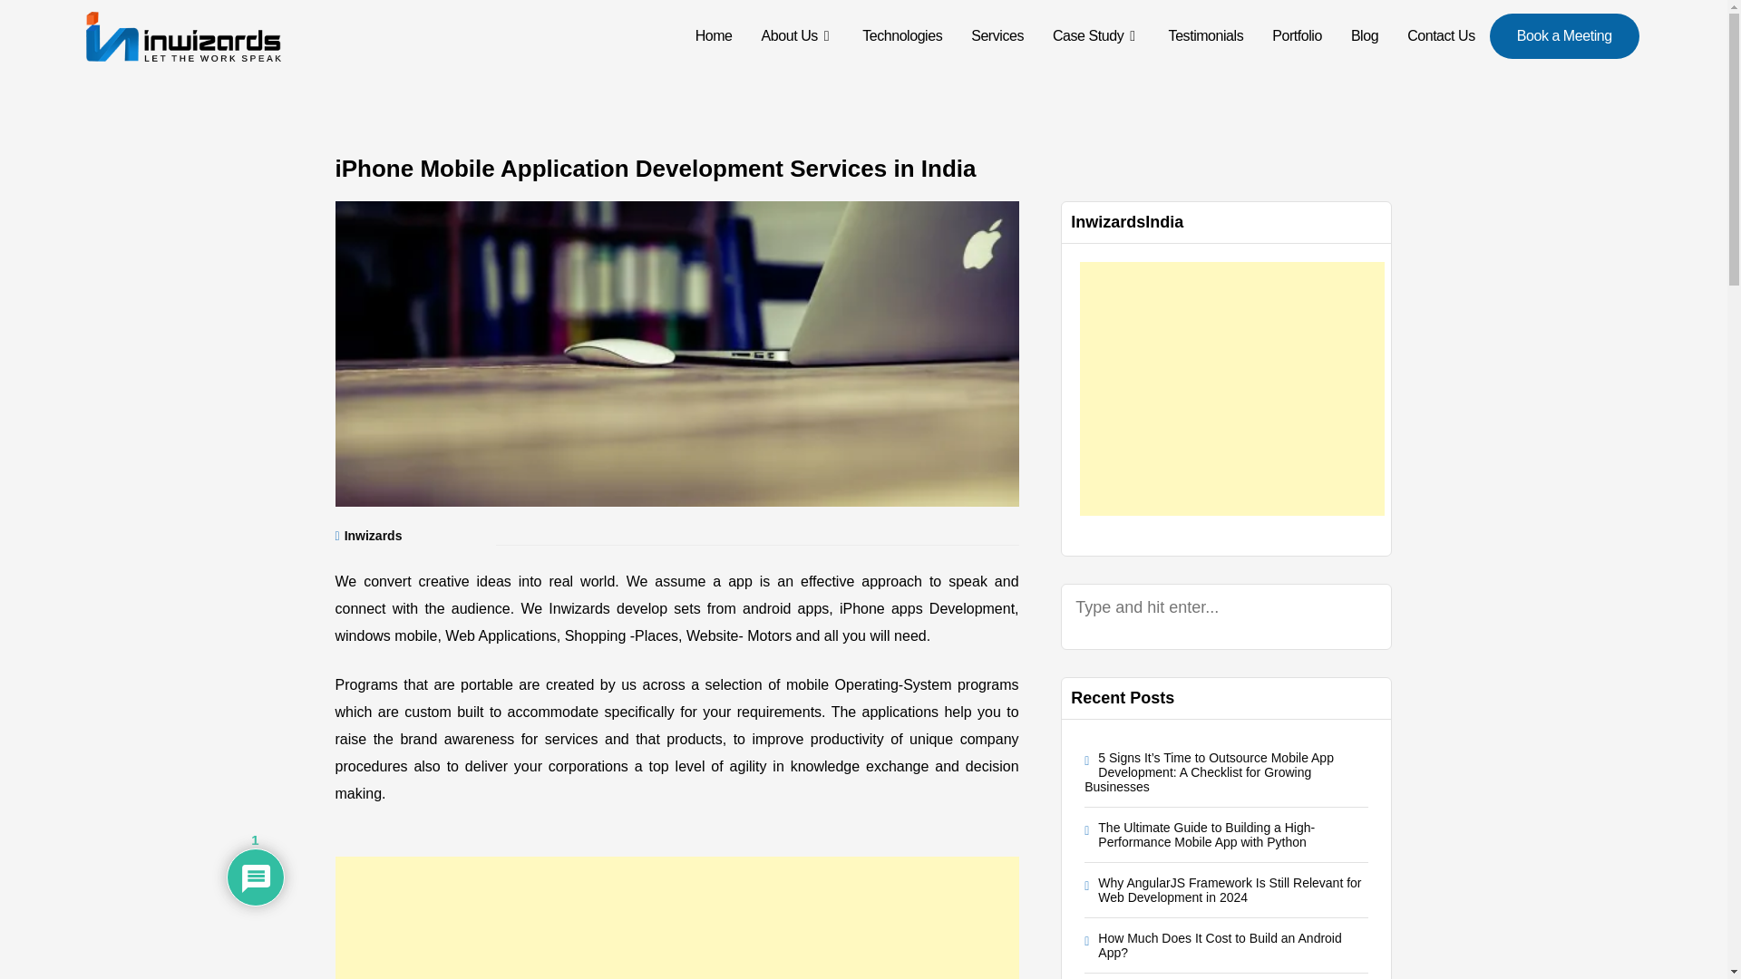 The width and height of the screenshot is (1741, 979). I want to click on Portfolio, so click(1297, 36).